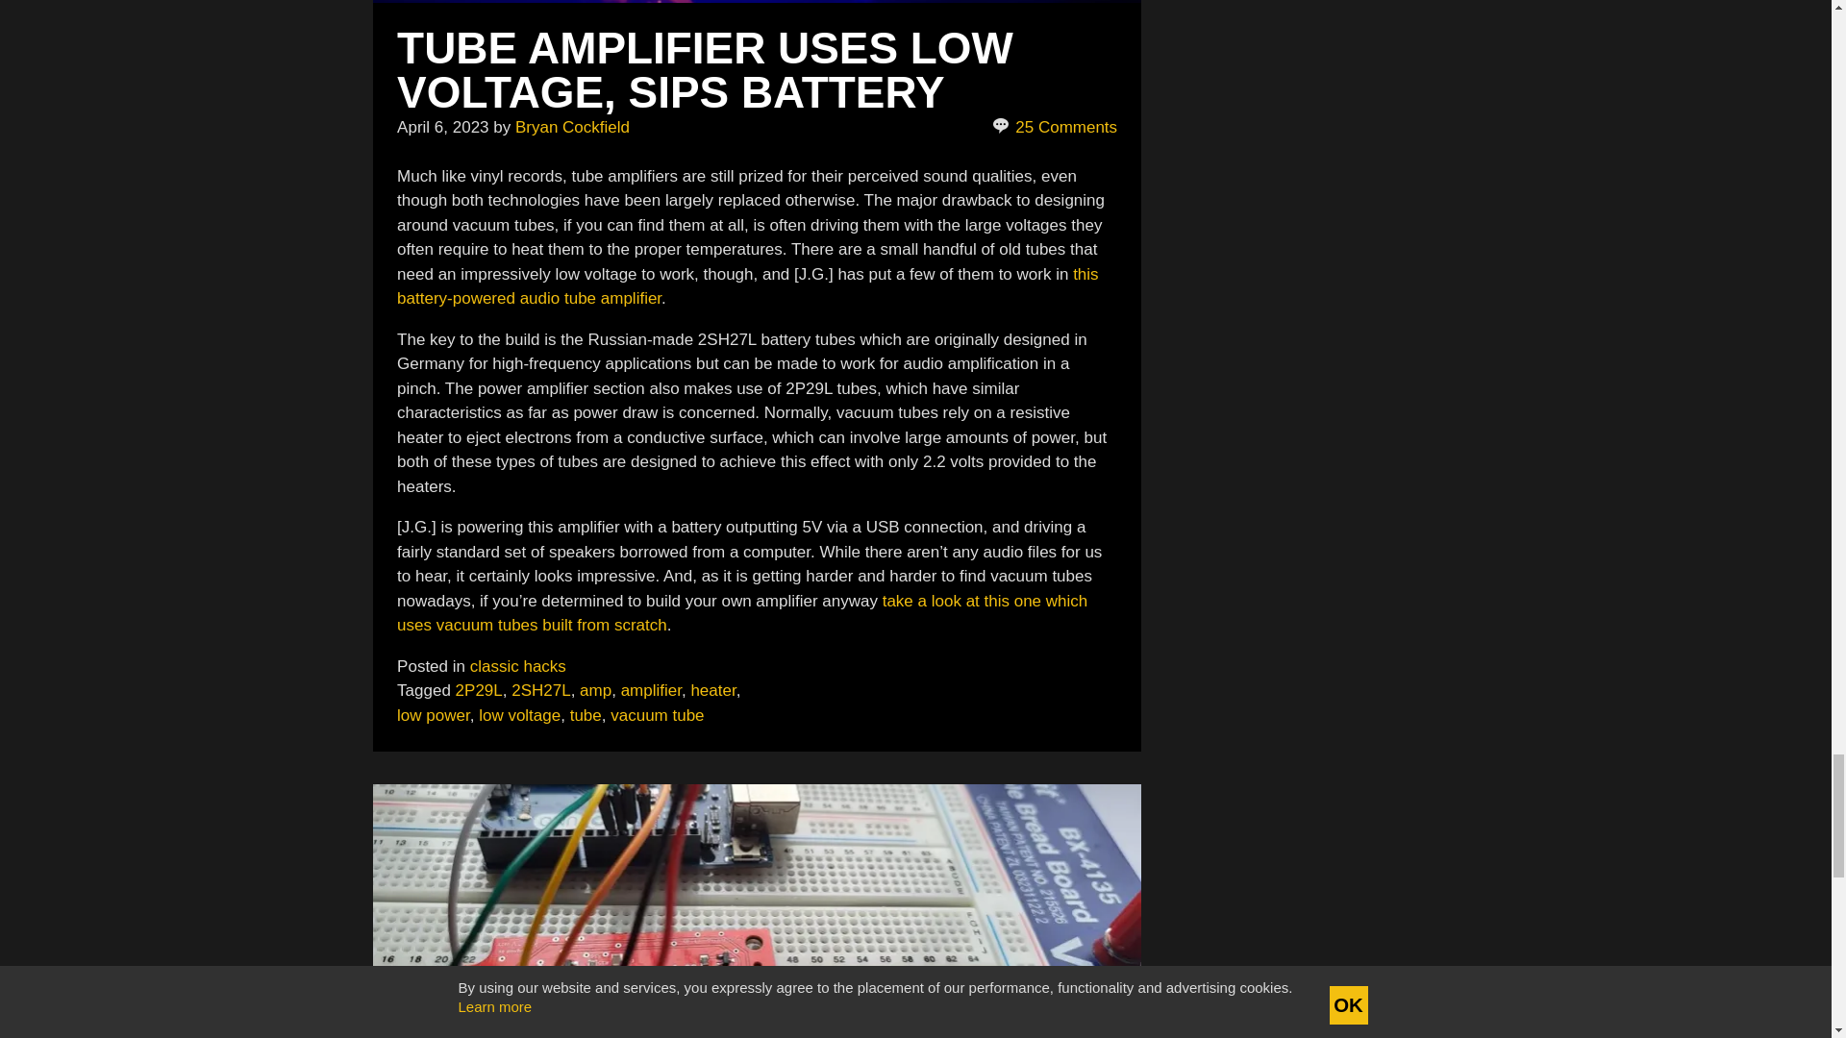  I want to click on April 6, 2023 - 10:00 pm, so click(442, 127).